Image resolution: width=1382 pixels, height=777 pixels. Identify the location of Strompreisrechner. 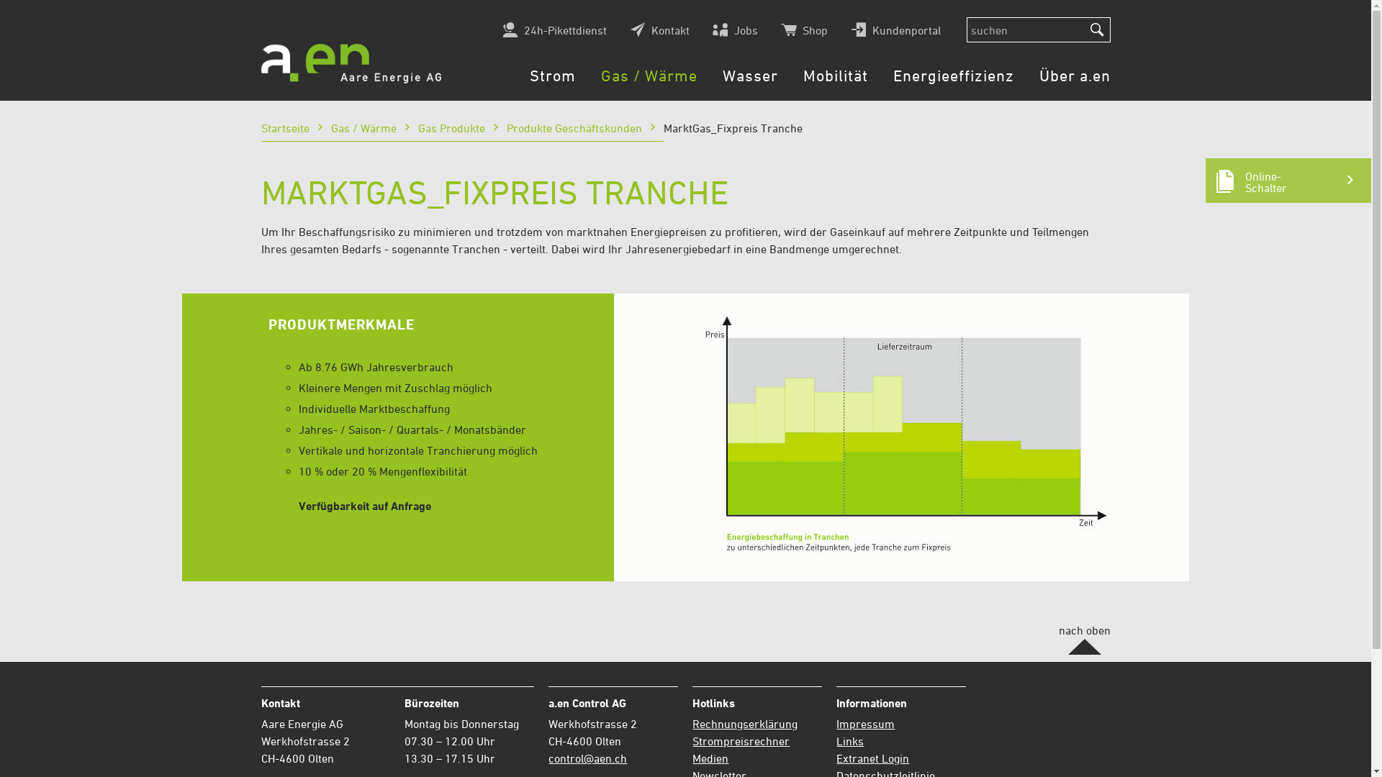
(741, 741).